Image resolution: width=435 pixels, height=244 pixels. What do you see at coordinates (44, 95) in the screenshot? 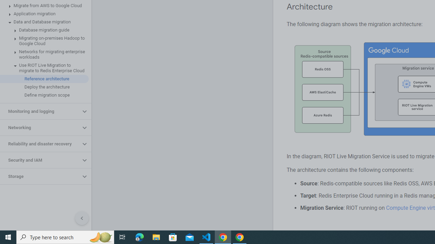
I see `Define migration scope` at bounding box center [44, 95].